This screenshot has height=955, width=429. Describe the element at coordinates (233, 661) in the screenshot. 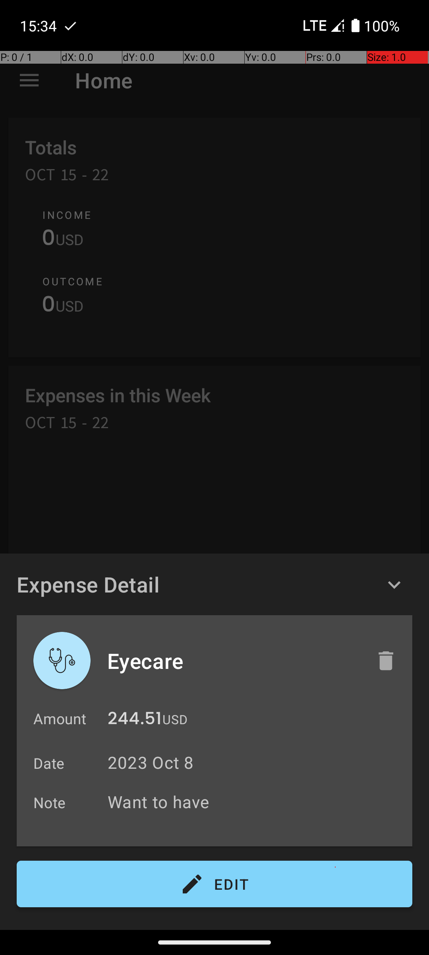

I see `Eyecare` at that location.